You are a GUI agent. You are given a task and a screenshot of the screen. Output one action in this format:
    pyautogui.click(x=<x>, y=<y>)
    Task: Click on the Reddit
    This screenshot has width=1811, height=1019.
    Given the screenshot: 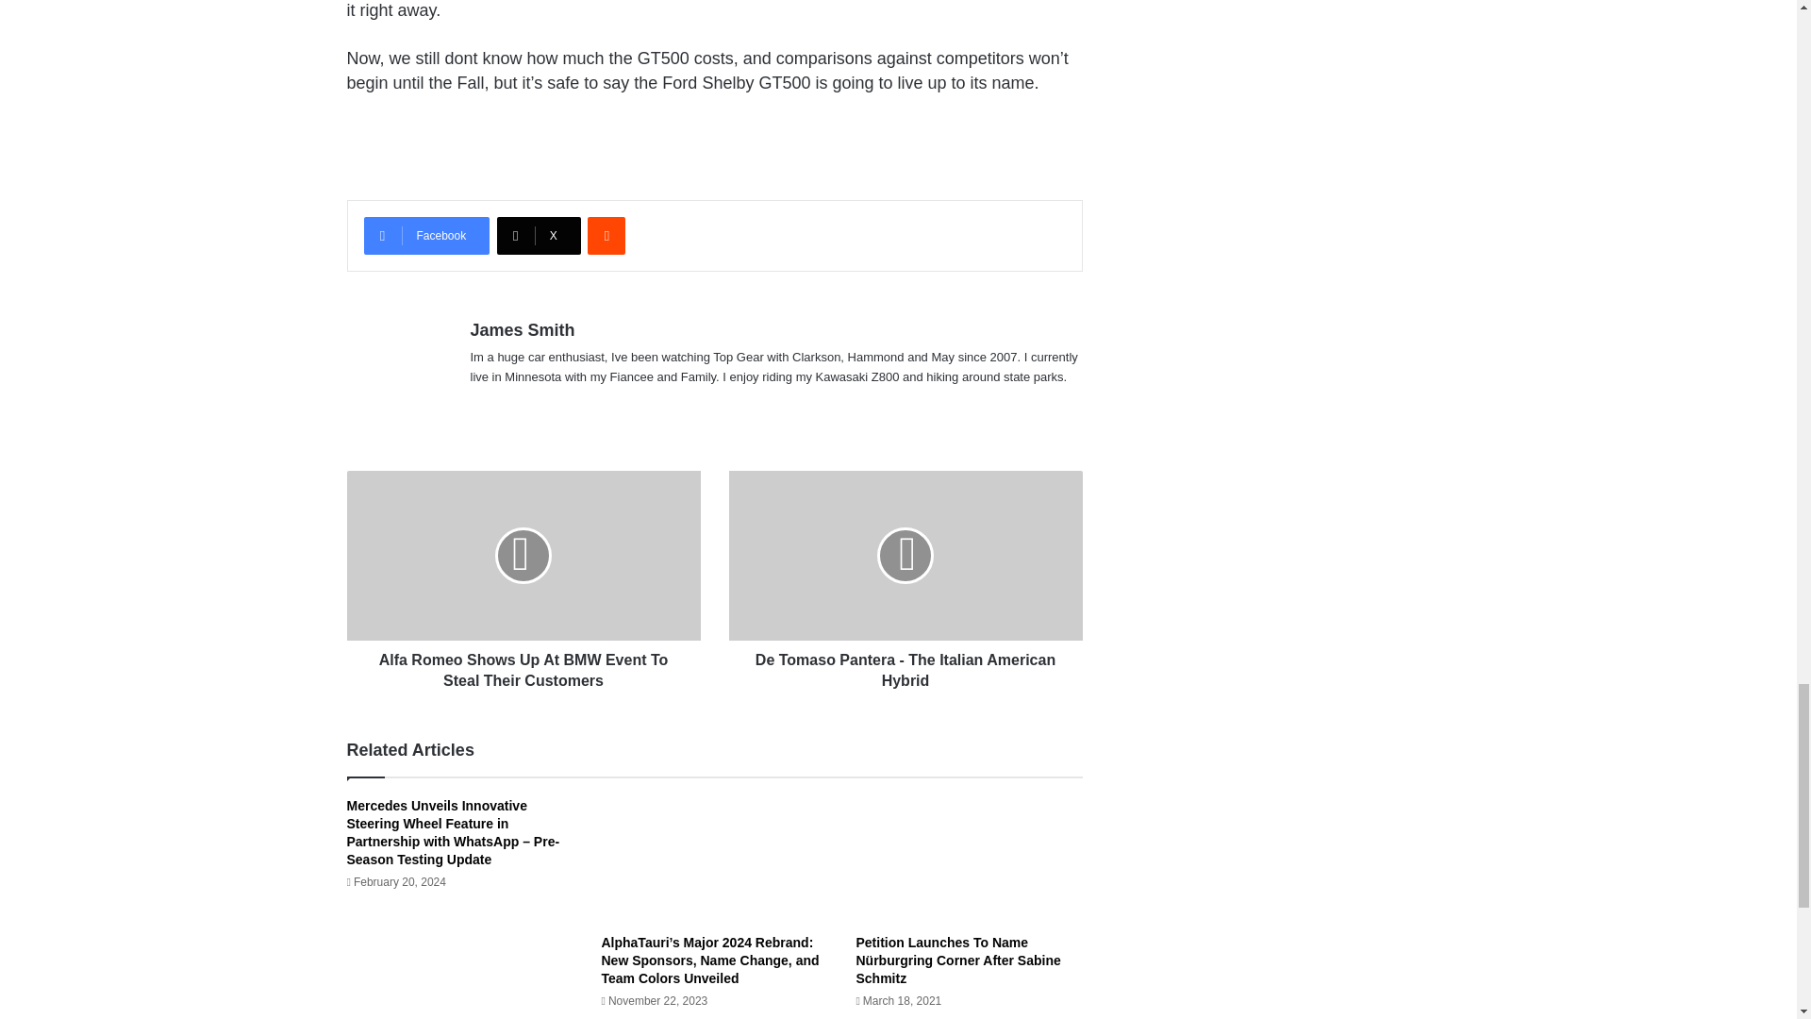 What is the action you would take?
    pyautogui.click(x=606, y=236)
    